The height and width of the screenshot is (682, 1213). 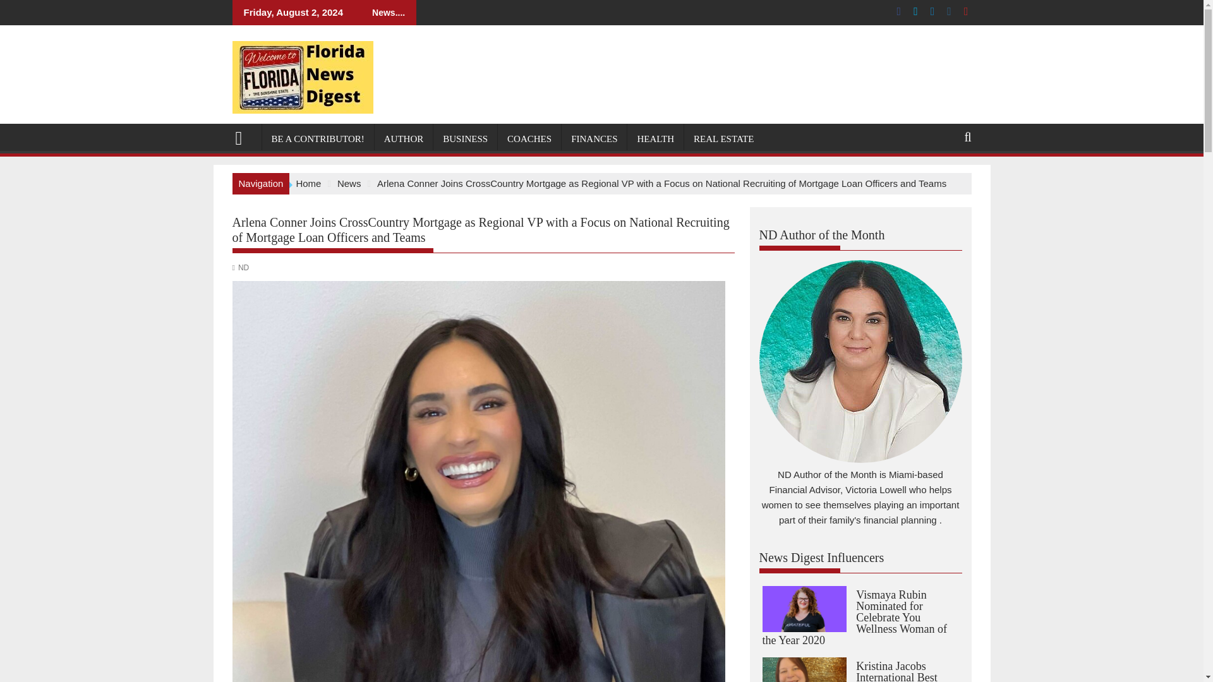 What do you see at coordinates (317, 139) in the screenshot?
I see `BE A CONTRIBUTOR!` at bounding box center [317, 139].